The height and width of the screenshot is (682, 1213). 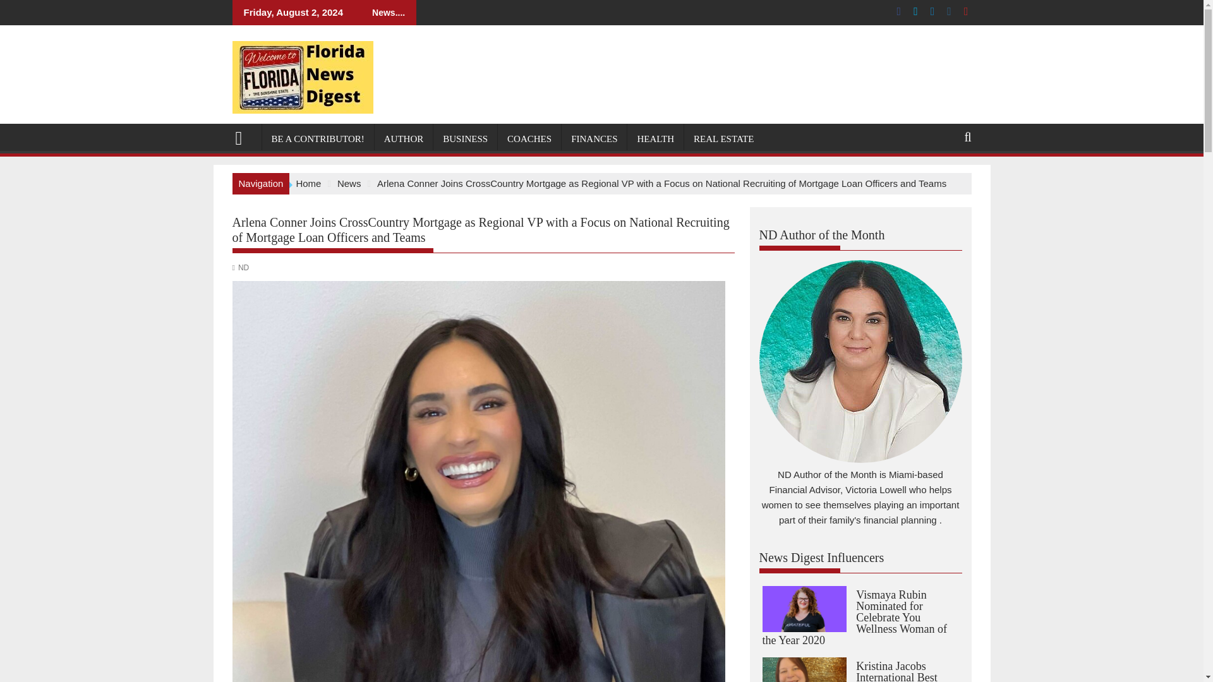 What do you see at coordinates (317, 139) in the screenshot?
I see `BE A CONTRIBUTOR!` at bounding box center [317, 139].